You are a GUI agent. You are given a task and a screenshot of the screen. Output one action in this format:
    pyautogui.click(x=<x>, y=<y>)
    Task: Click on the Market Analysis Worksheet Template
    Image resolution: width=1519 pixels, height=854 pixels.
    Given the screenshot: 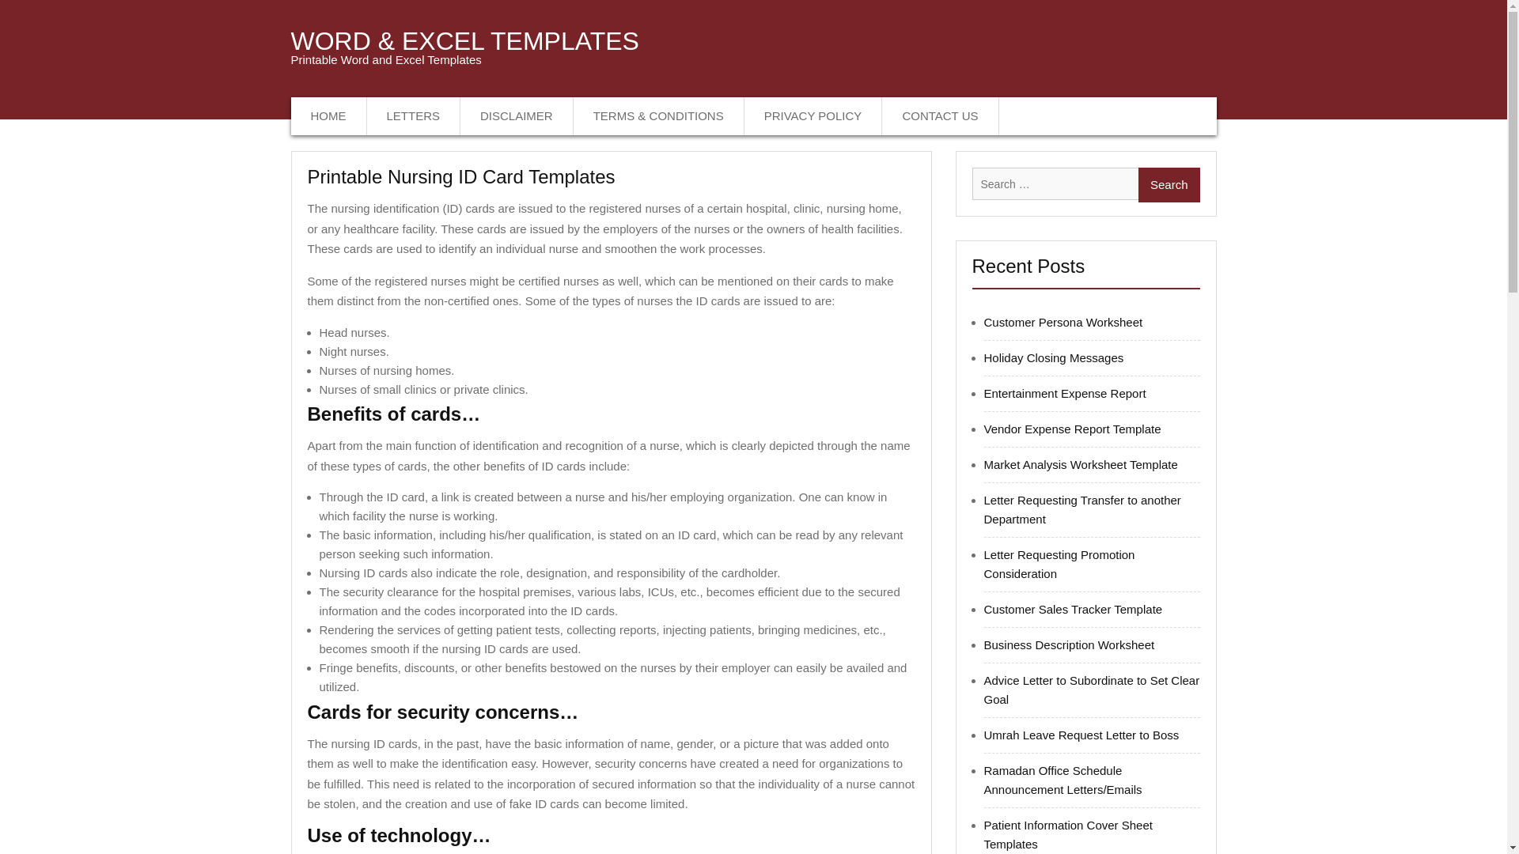 What is the action you would take?
    pyautogui.click(x=1081, y=464)
    